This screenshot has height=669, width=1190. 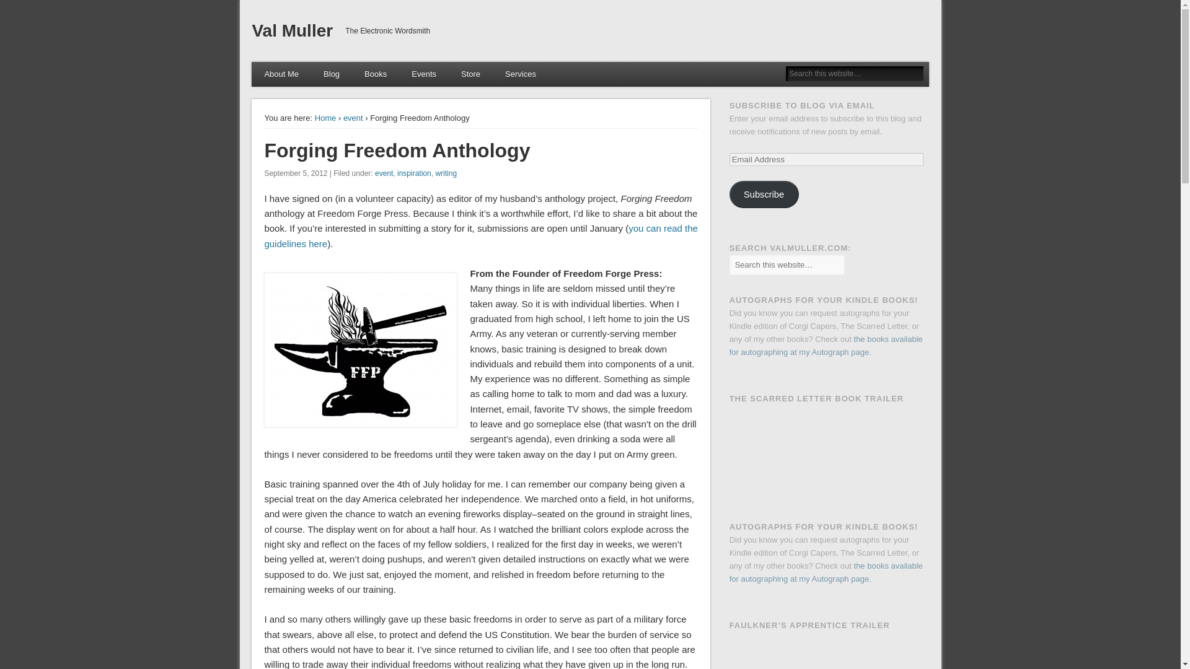 I want to click on Blog, so click(x=331, y=74).